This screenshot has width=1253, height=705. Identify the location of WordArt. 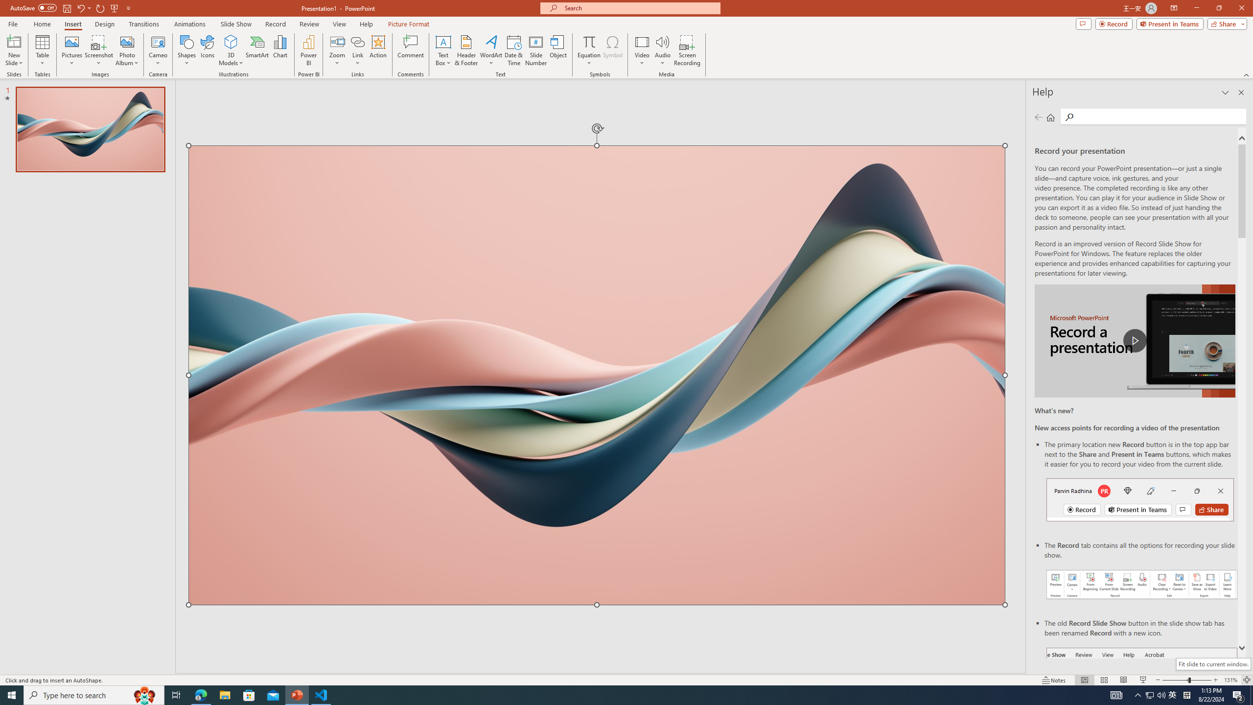
(491, 50).